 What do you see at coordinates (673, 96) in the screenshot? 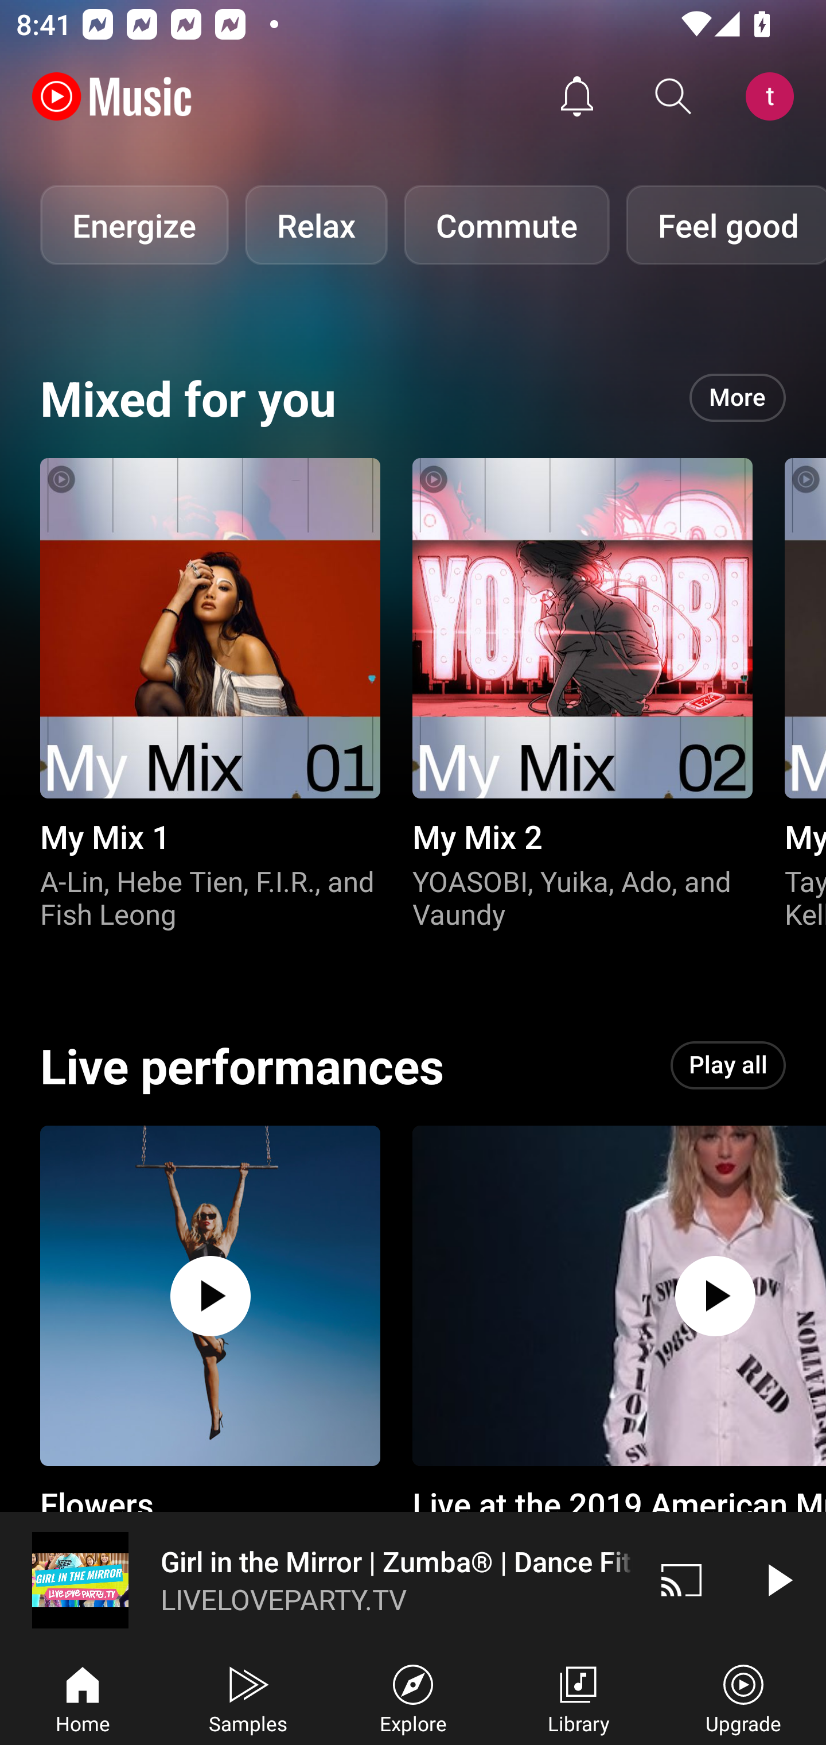
I see `Search` at bounding box center [673, 96].